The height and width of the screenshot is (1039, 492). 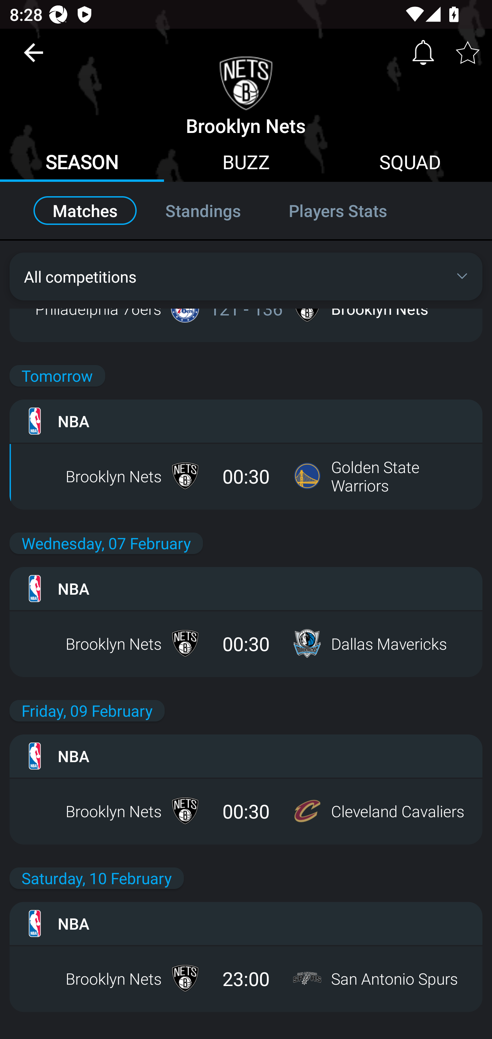 I want to click on NBA, so click(x=246, y=589).